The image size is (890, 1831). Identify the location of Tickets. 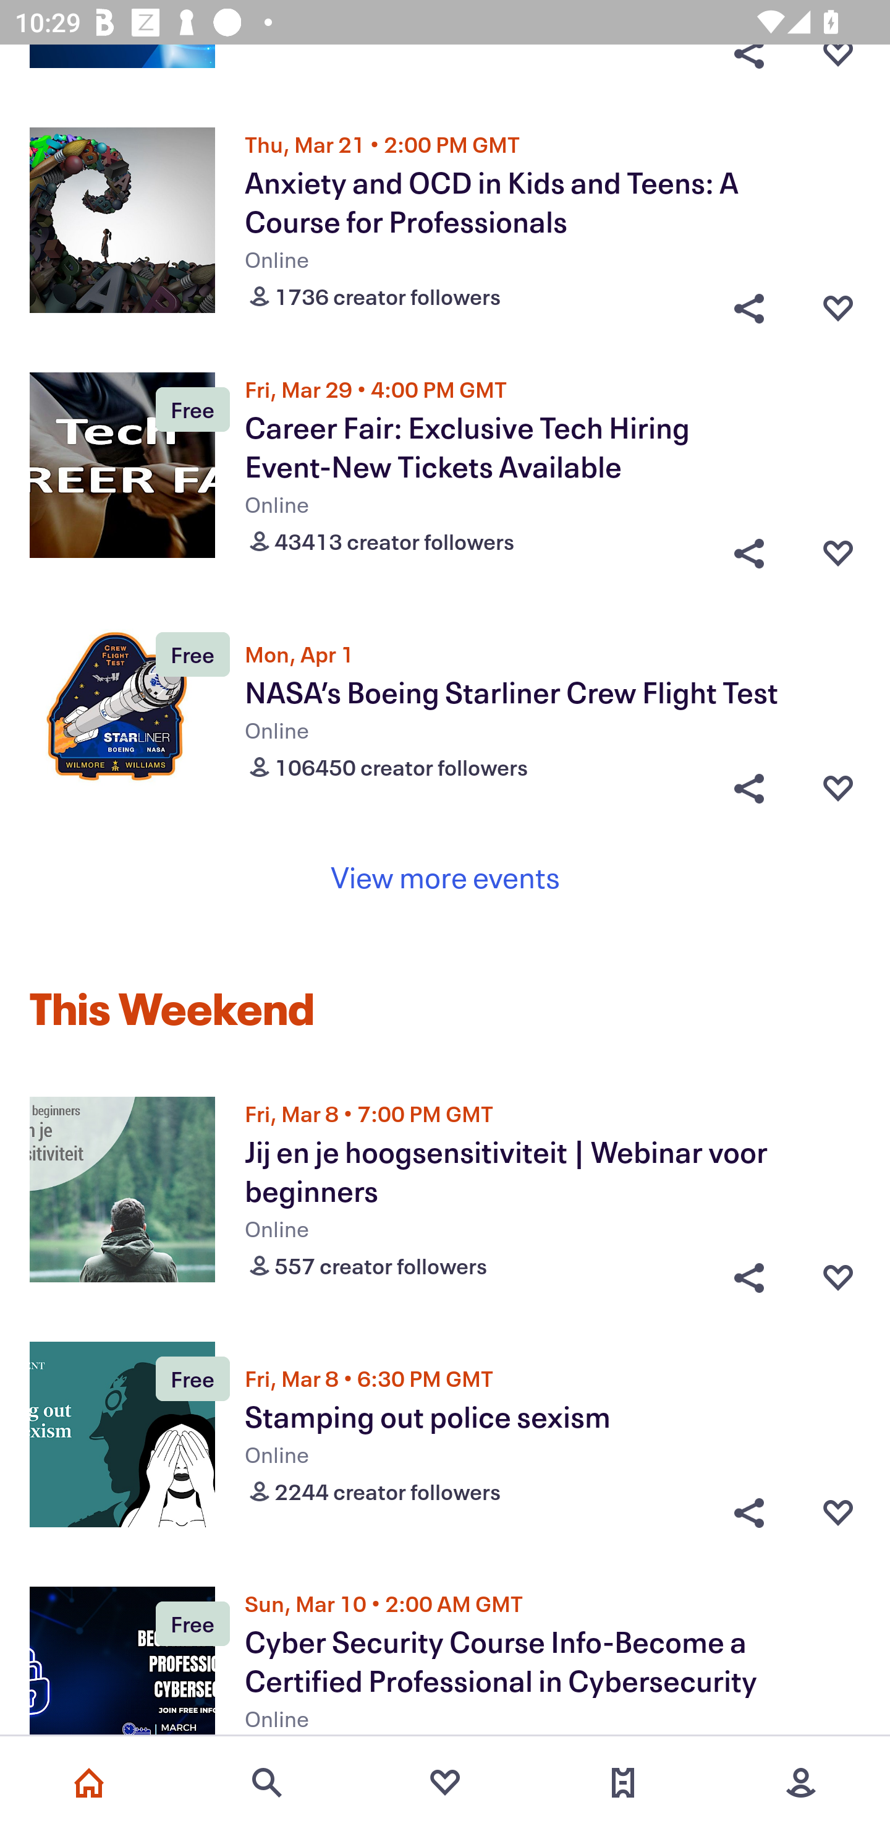
(623, 1783).